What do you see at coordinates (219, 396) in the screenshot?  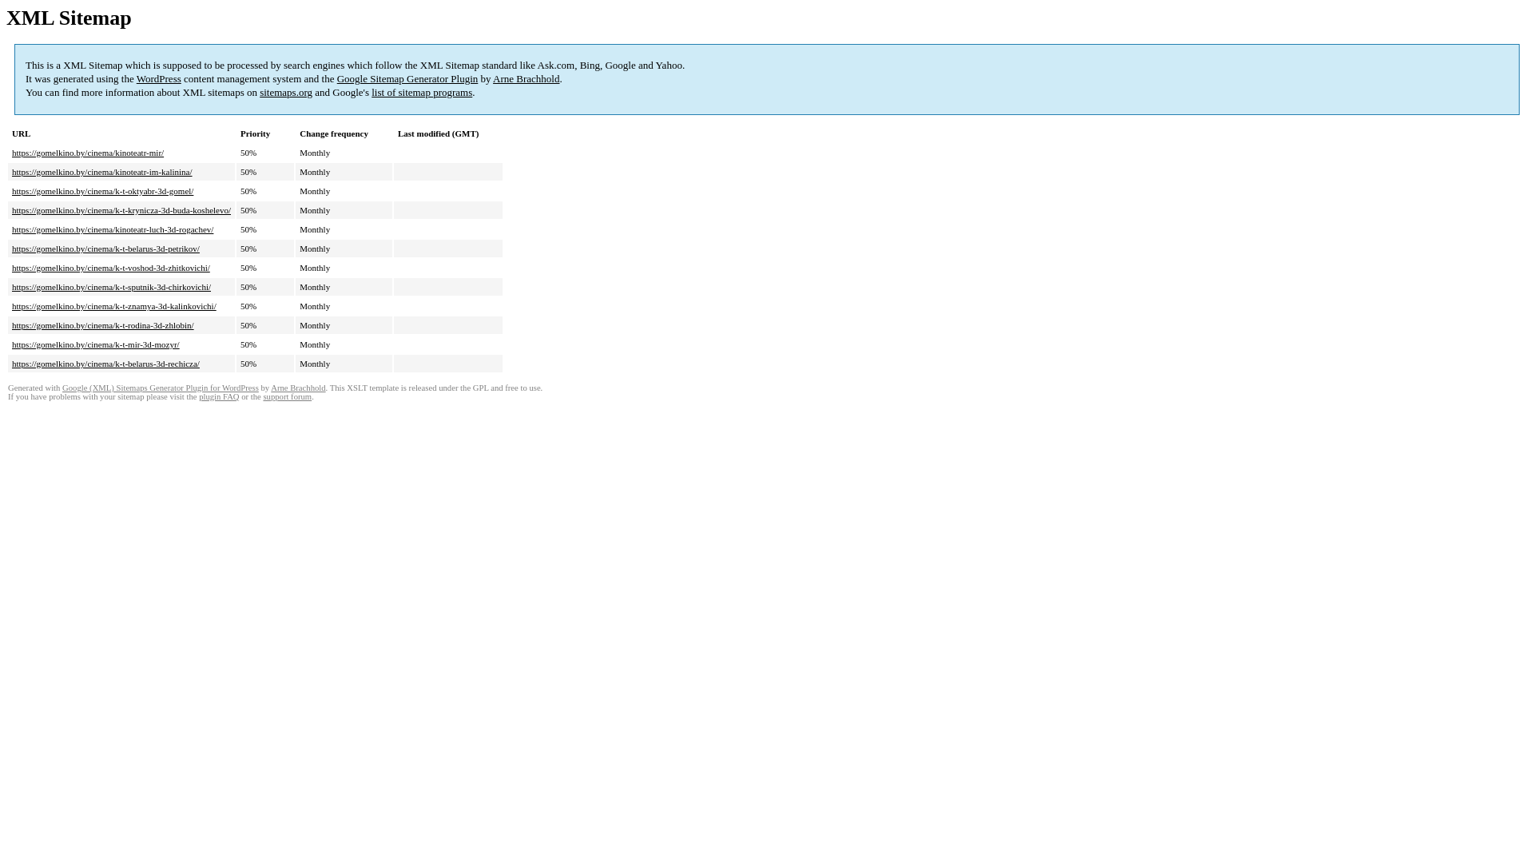 I see `plugin FAQ` at bounding box center [219, 396].